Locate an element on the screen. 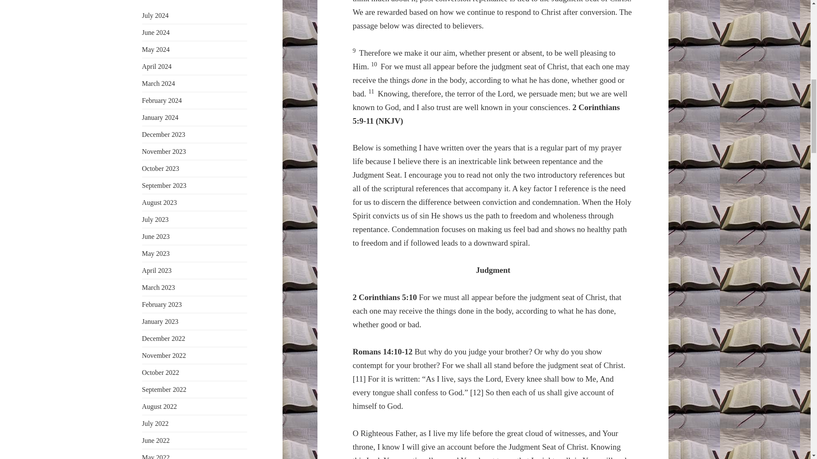 The height and width of the screenshot is (459, 817). July 2022 is located at coordinates (156, 423).